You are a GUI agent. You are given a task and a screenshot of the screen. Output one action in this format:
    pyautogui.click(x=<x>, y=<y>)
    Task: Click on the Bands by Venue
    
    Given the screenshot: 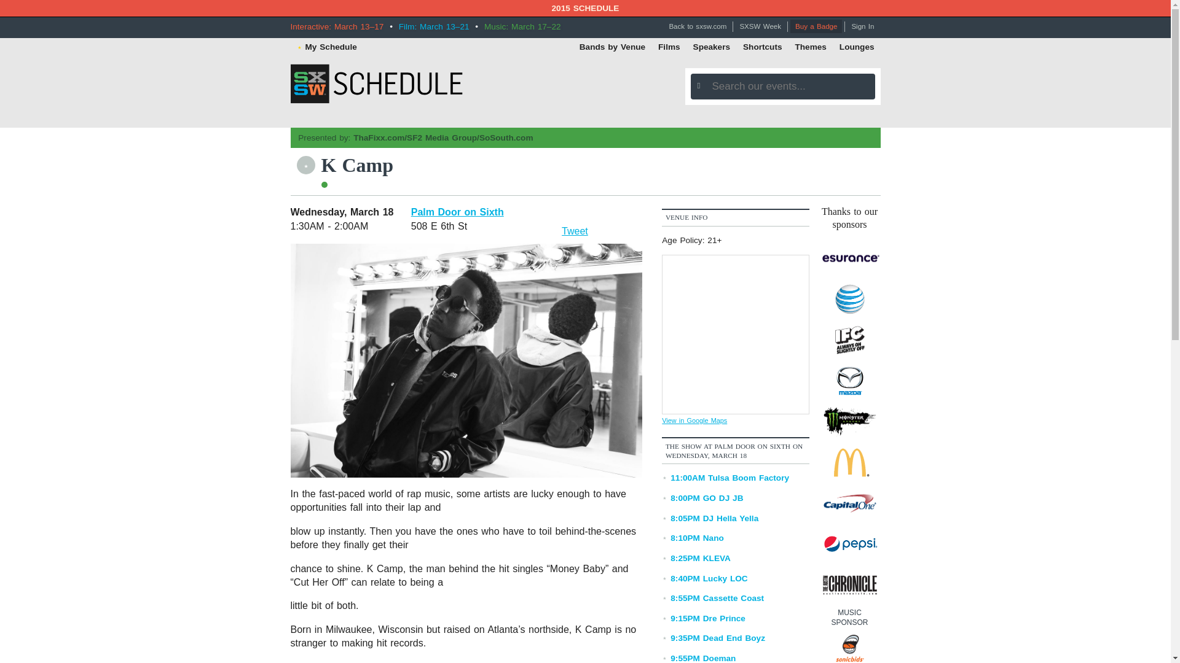 What is the action you would take?
    pyautogui.click(x=612, y=46)
    